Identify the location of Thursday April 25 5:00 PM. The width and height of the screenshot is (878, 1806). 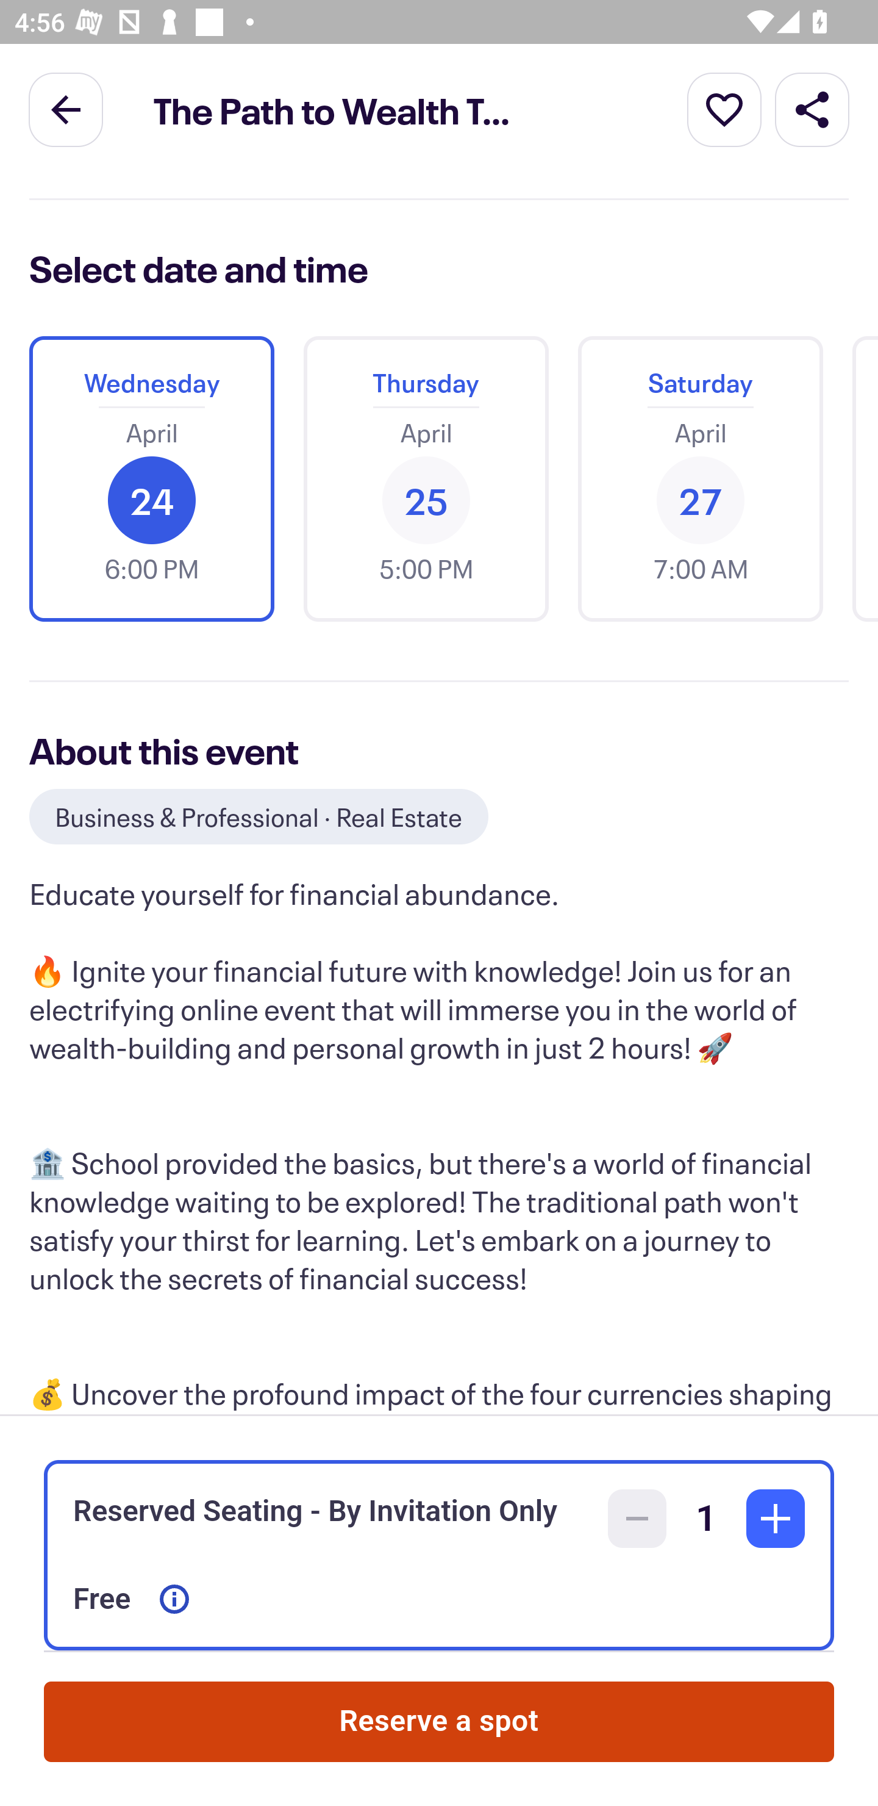
(426, 478).